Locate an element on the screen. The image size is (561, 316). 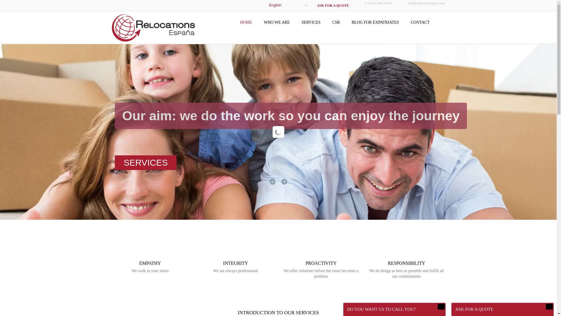
BLOG FOR EXPATRIATES is located at coordinates (150, 265).